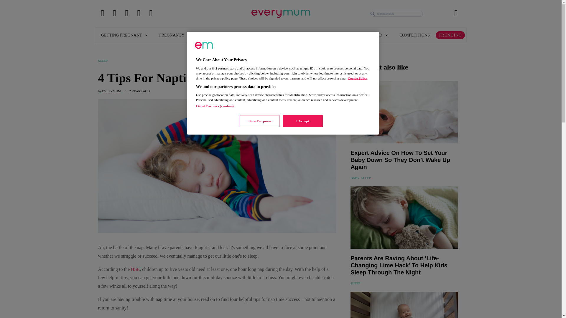  What do you see at coordinates (204, 45) in the screenshot?
I see `everymum` at bounding box center [204, 45].